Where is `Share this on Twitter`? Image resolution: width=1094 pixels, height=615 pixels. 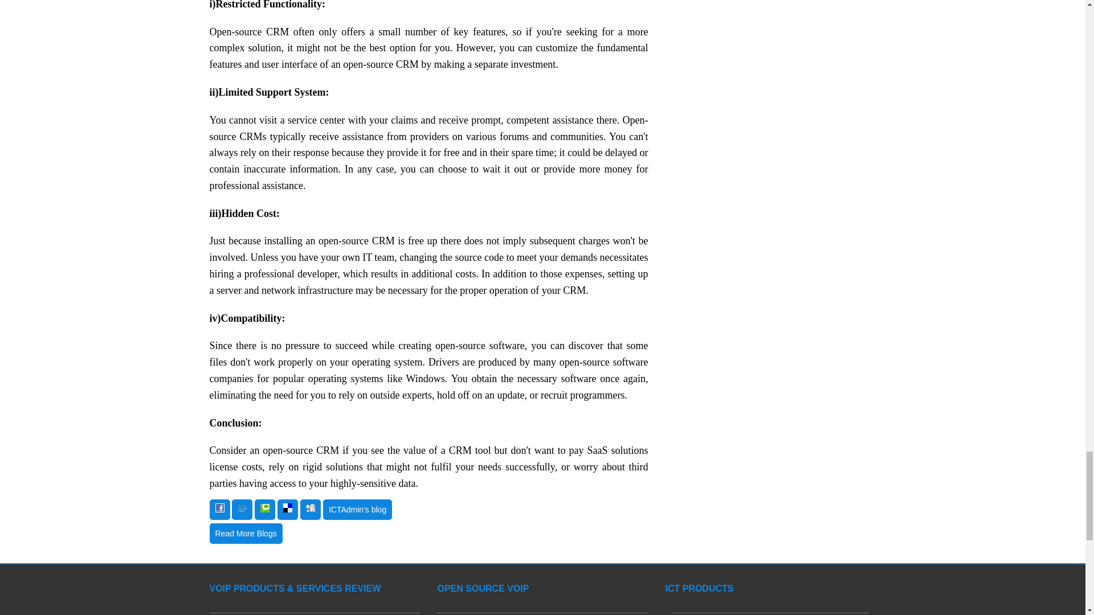 Share this on Twitter is located at coordinates (242, 509).